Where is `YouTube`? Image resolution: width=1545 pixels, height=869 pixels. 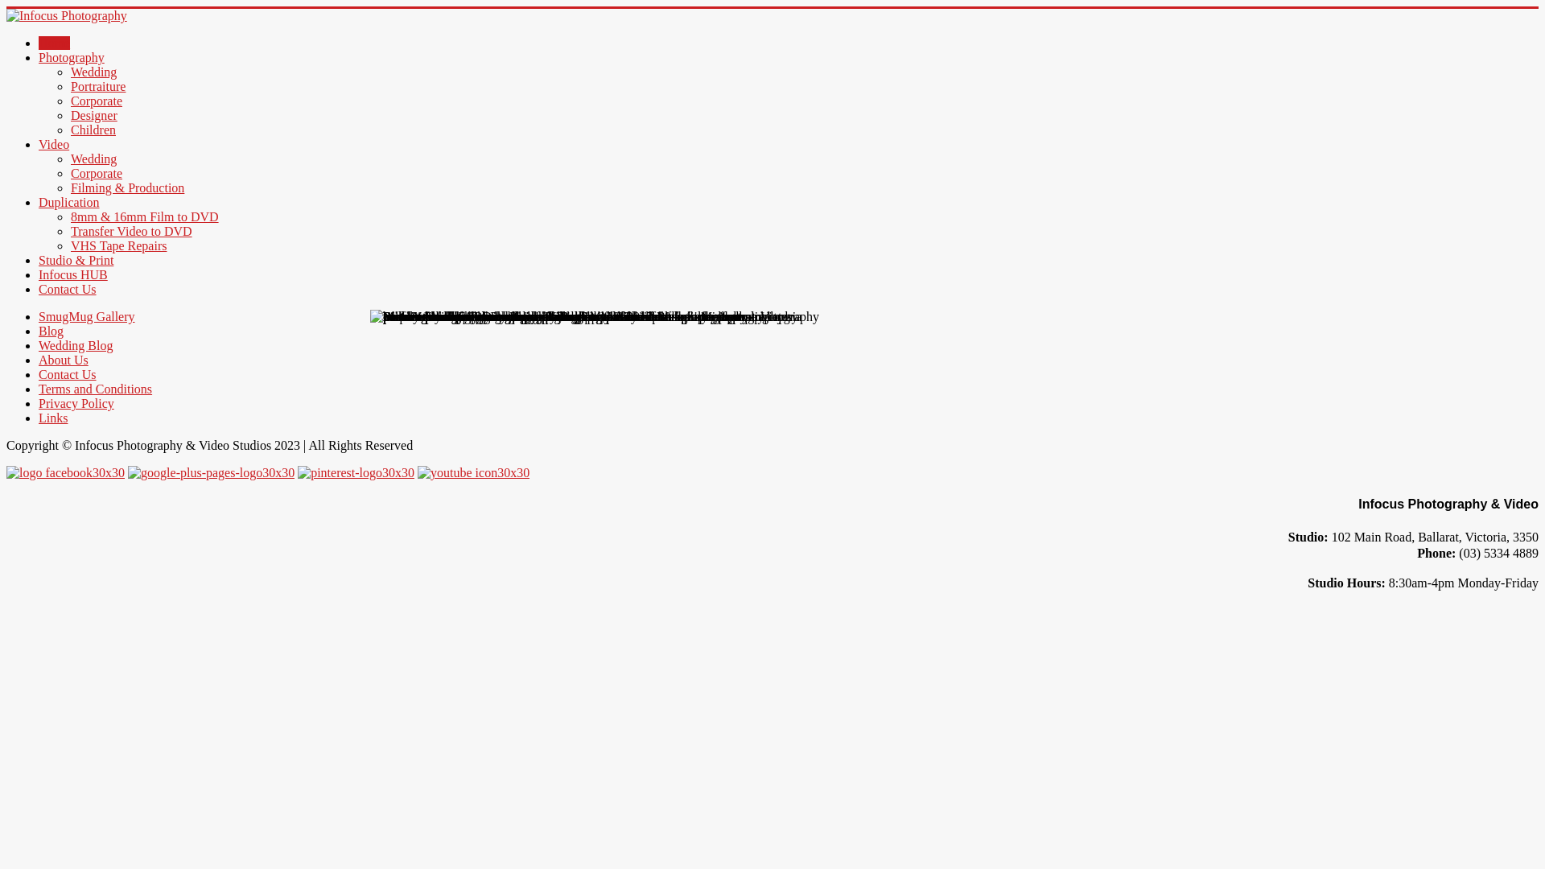
YouTube is located at coordinates (473, 473).